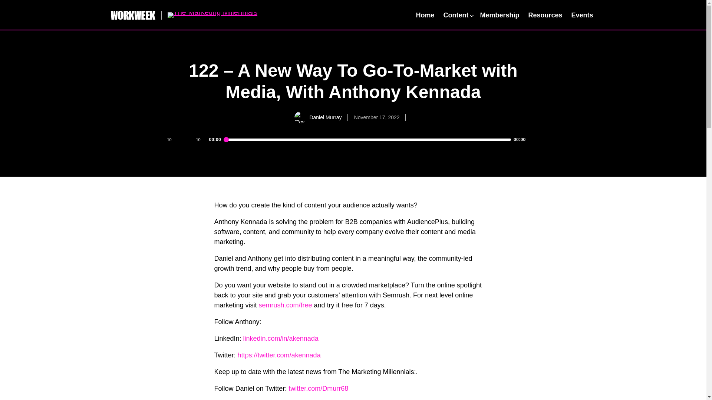  Describe the element at coordinates (184, 139) in the screenshot. I see `Play` at that location.